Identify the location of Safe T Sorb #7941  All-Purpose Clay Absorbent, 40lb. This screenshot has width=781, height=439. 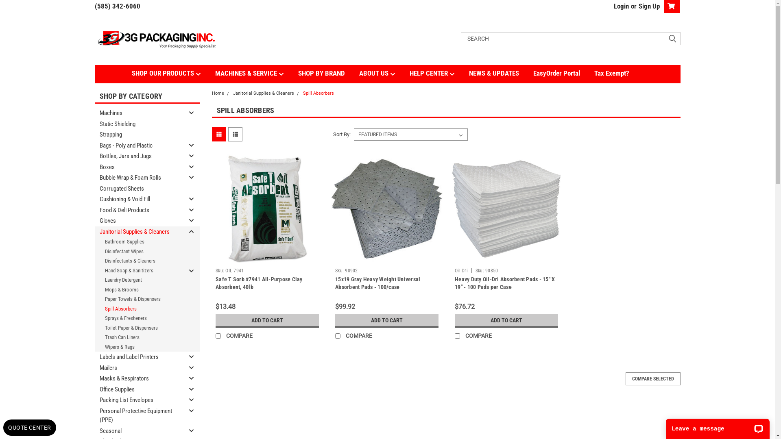
(267, 209).